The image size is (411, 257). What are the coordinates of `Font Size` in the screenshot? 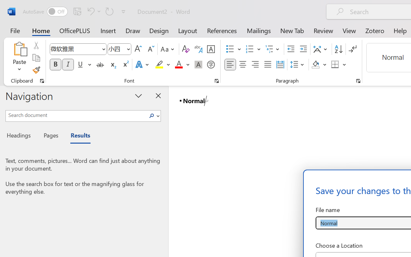 It's located at (116, 49).